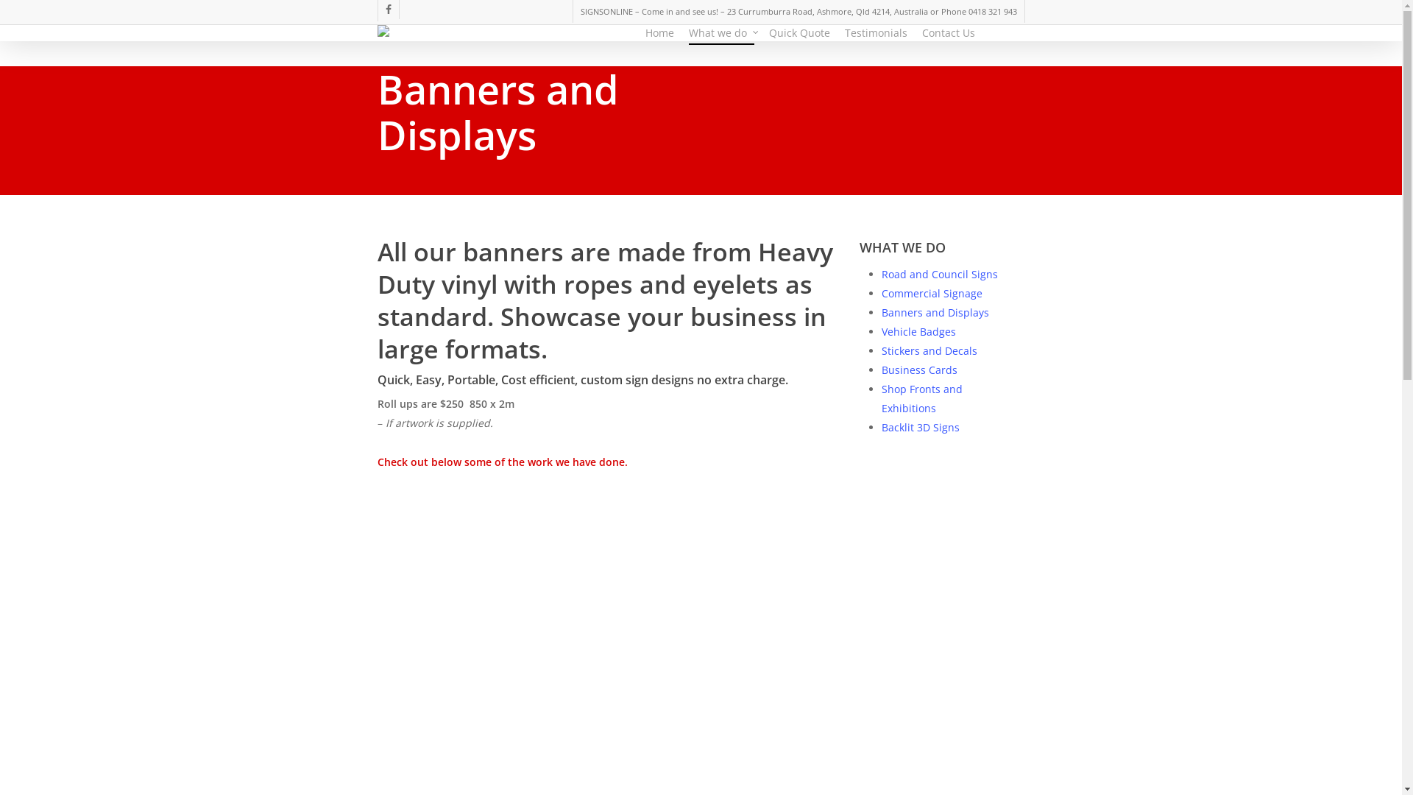 The height and width of the screenshot is (795, 1413). What do you see at coordinates (921, 427) in the screenshot?
I see `Backlit 3D Signs` at bounding box center [921, 427].